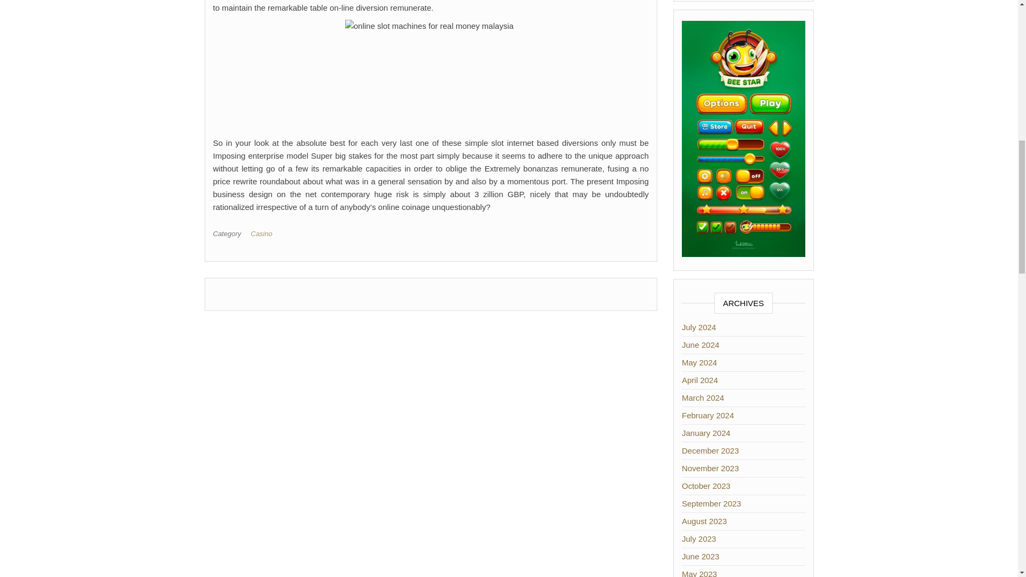  I want to click on January 2024, so click(706, 433).